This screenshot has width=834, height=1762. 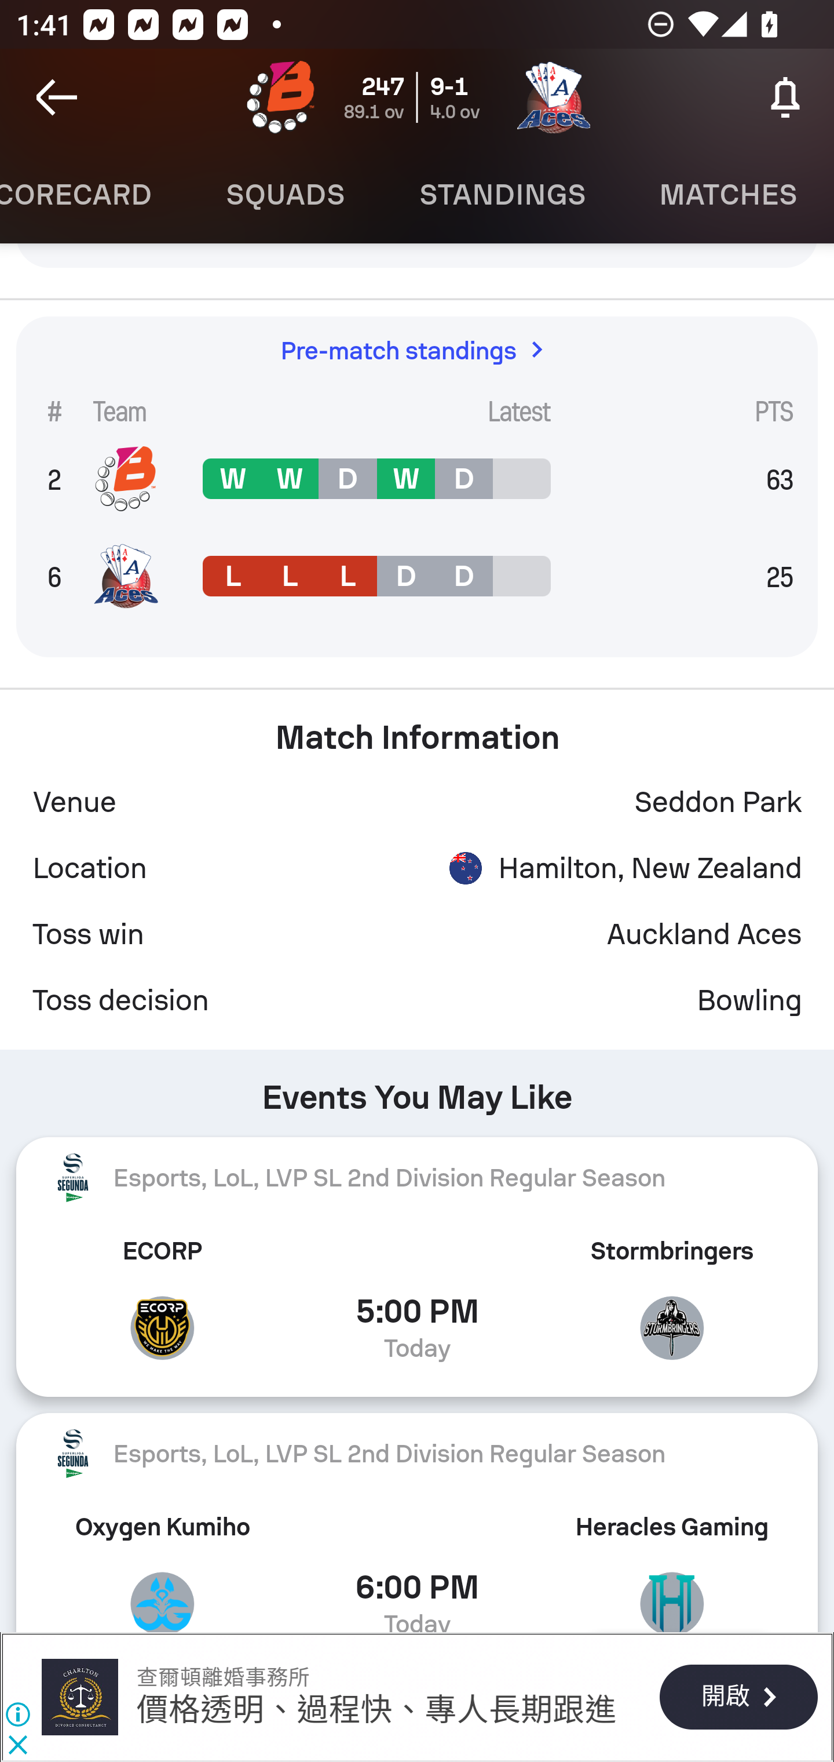 What do you see at coordinates (80, 1697) in the screenshot?
I see `查爾頓離婚事務所` at bounding box center [80, 1697].